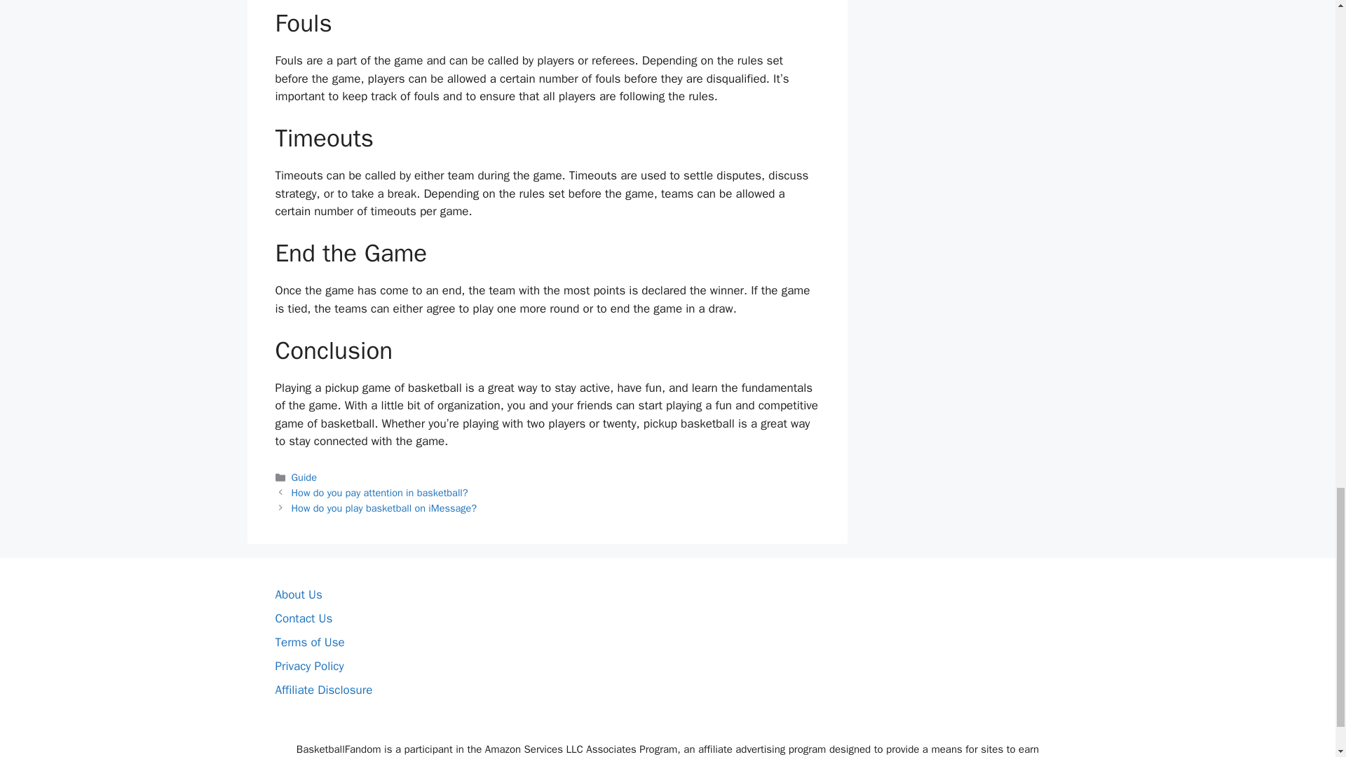 This screenshot has width=1346, height=757. Describe the element at coordinates (309, 642) in the screenshot. I see `Terms of Use` at that location.